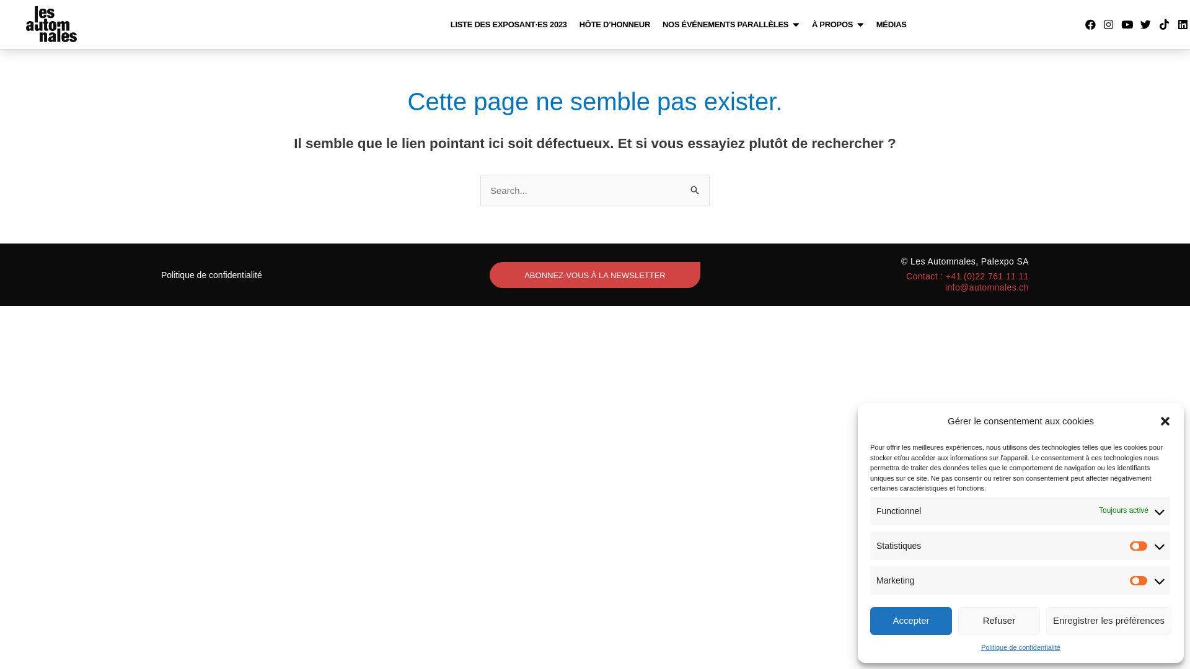 This screenshot has width=1190, height=669. What do you see at coordinates (1146, 25) in the screenshot?
I see `Twitter` at bounding box center [1146, 25].